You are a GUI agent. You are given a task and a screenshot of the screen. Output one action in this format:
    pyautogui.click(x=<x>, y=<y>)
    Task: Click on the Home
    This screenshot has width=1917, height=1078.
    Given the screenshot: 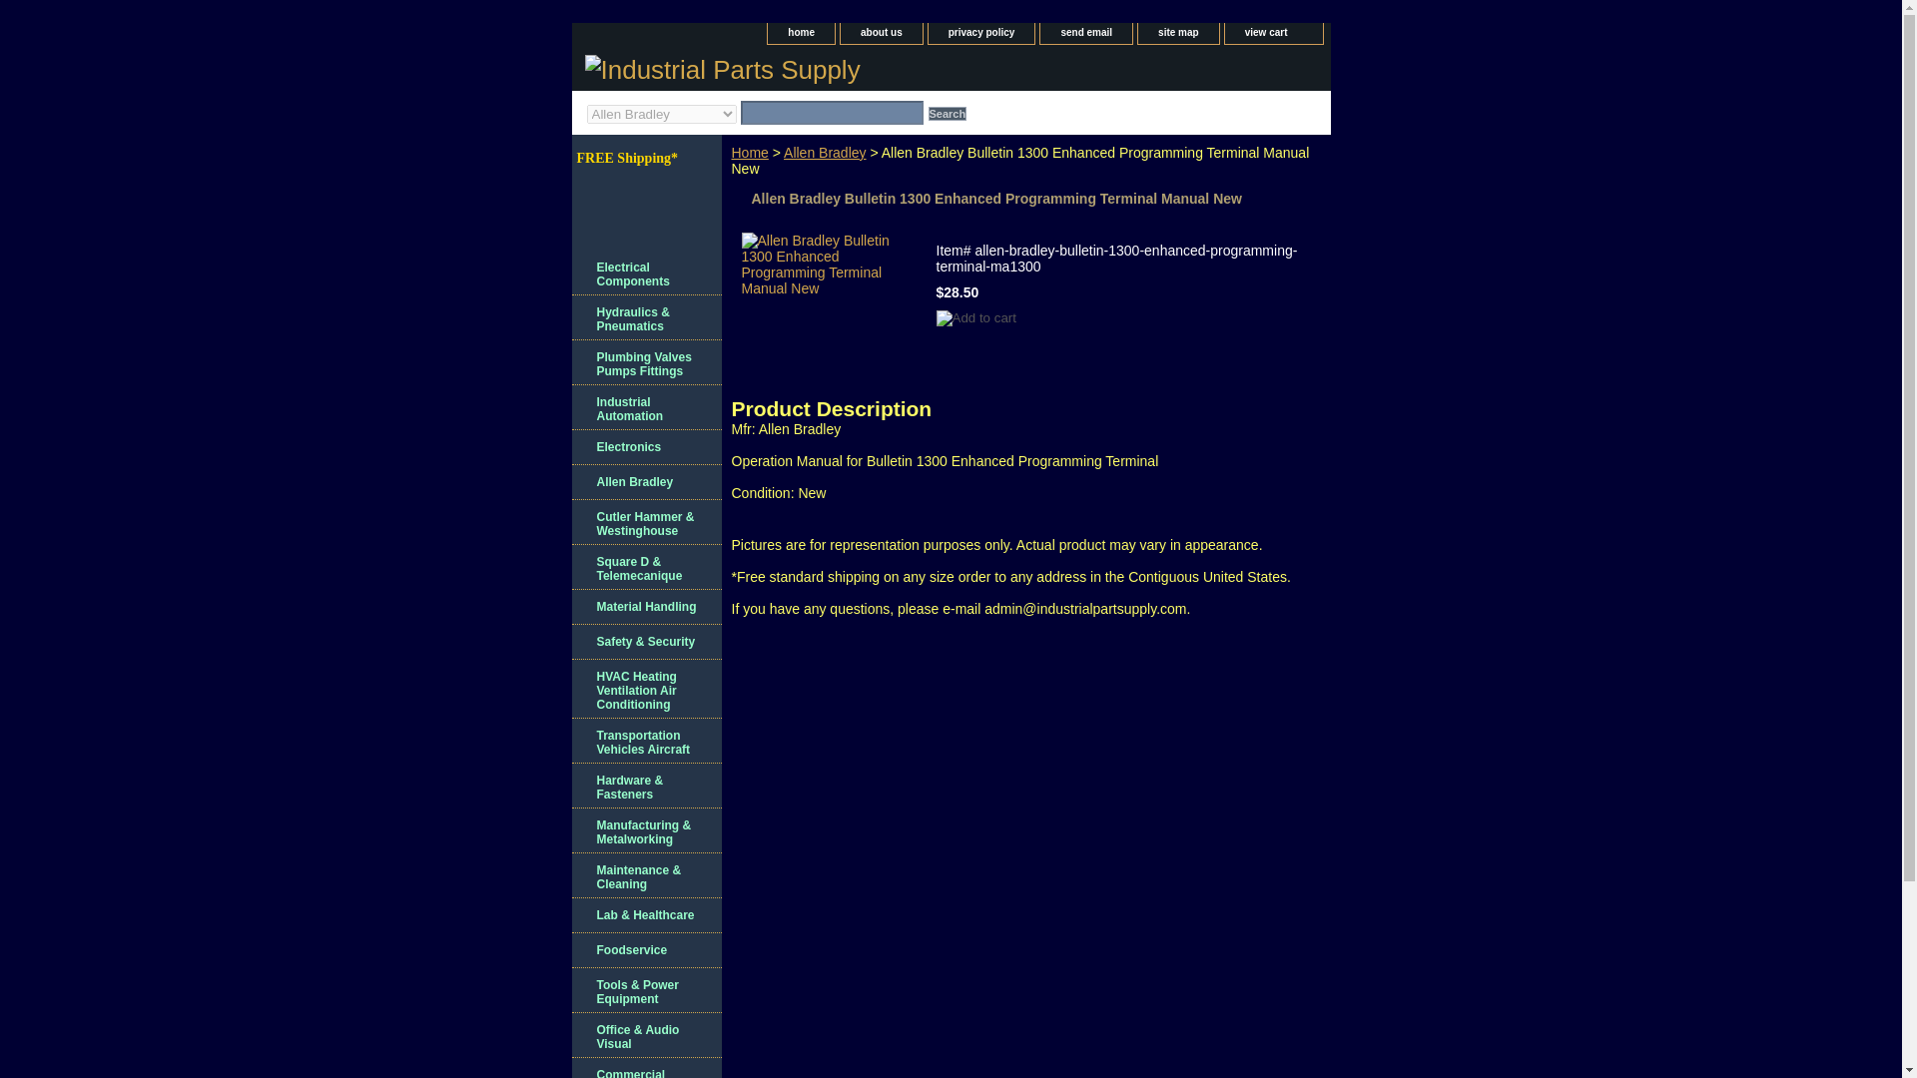 What is the action you would take?
    pyautogui.click(x=749, y=152)
    